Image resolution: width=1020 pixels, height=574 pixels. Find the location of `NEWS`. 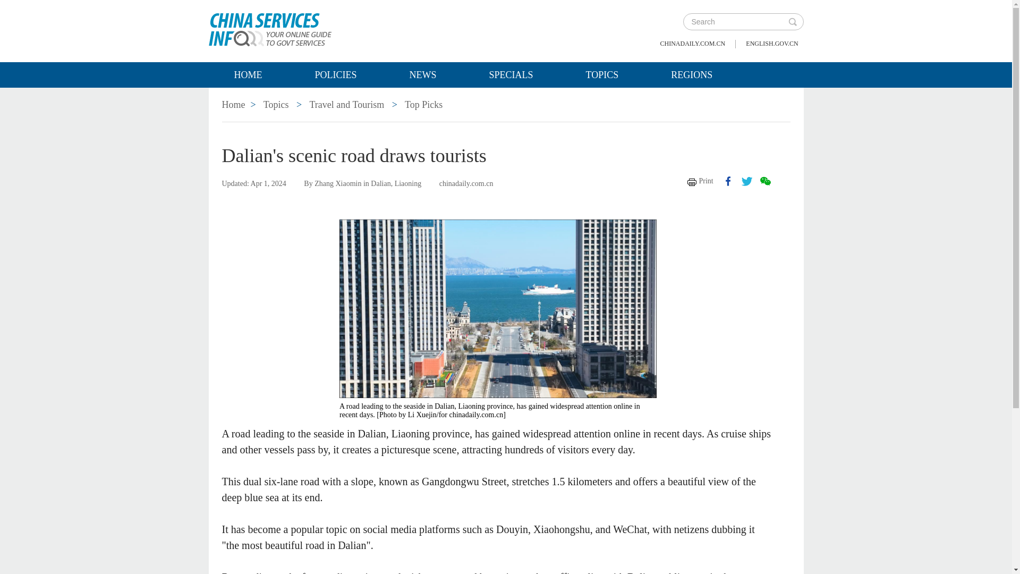

NEWS is located at coordinates (423, 74).